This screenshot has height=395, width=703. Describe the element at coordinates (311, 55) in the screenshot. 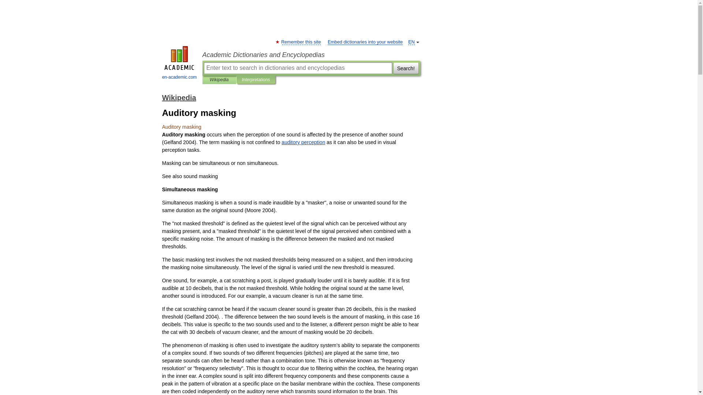

I see `Academic Dictionaries and Encyclopedias` at that location.